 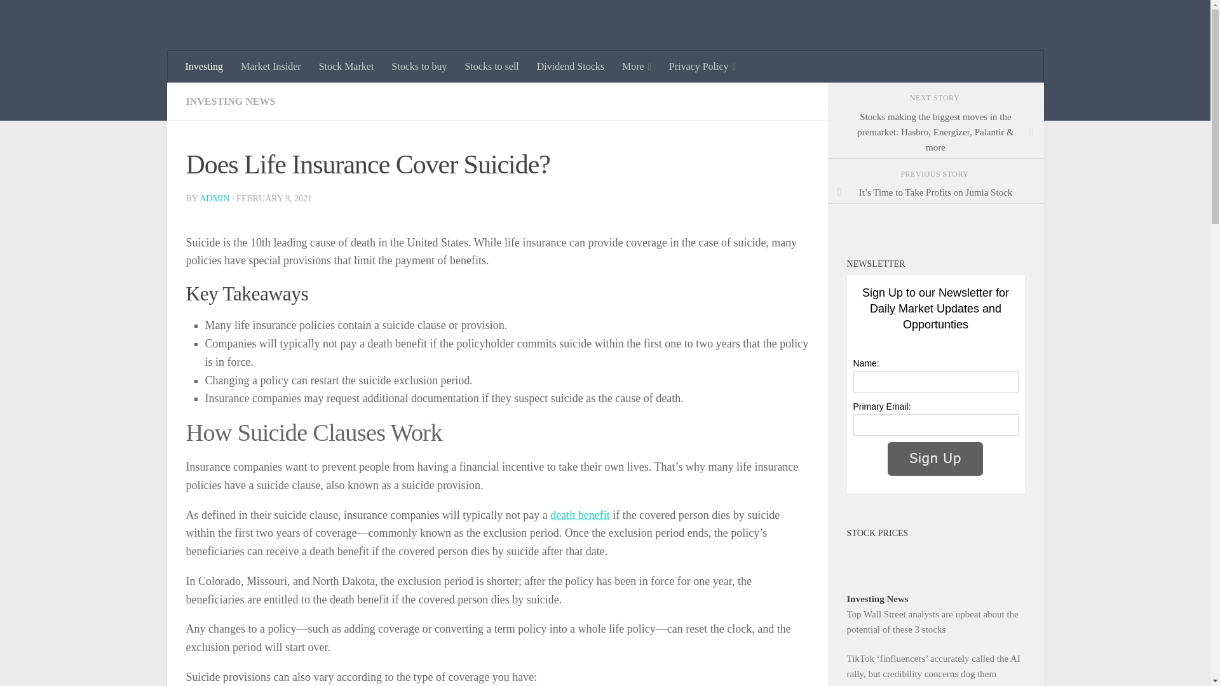 I want to click on Stock Market, so click(x=346, y=66).